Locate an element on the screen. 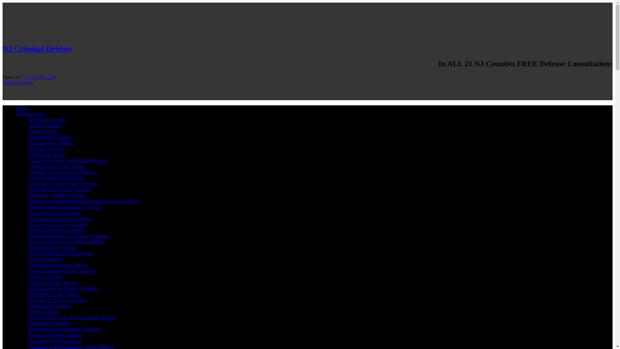 The image size is (620, 349). Criminal Sexual Contact Charges is located at coordinates (63, 184).